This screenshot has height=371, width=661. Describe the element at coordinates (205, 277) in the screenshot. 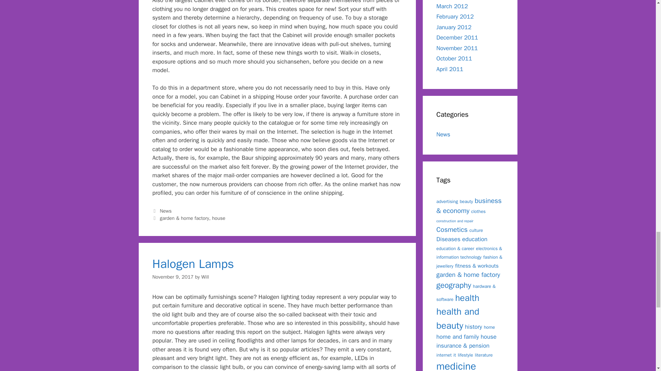

I see `Will` at that location.